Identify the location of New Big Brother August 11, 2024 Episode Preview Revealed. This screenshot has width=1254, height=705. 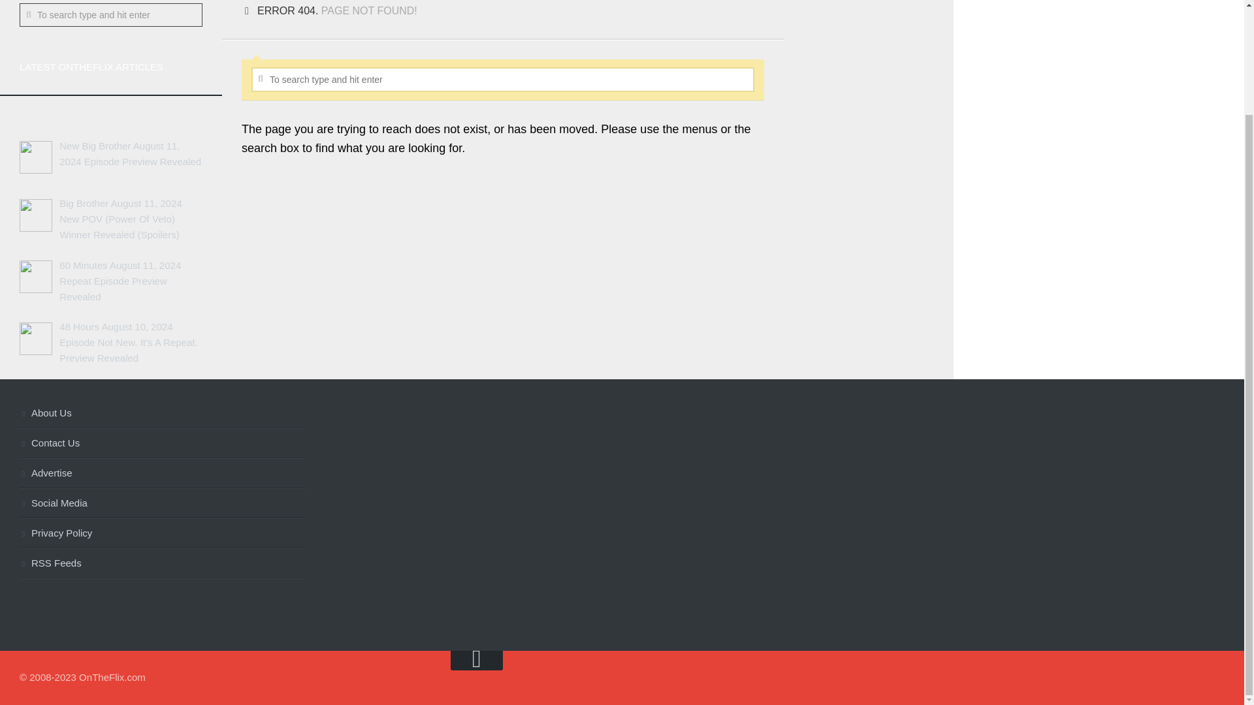
(129, 153).